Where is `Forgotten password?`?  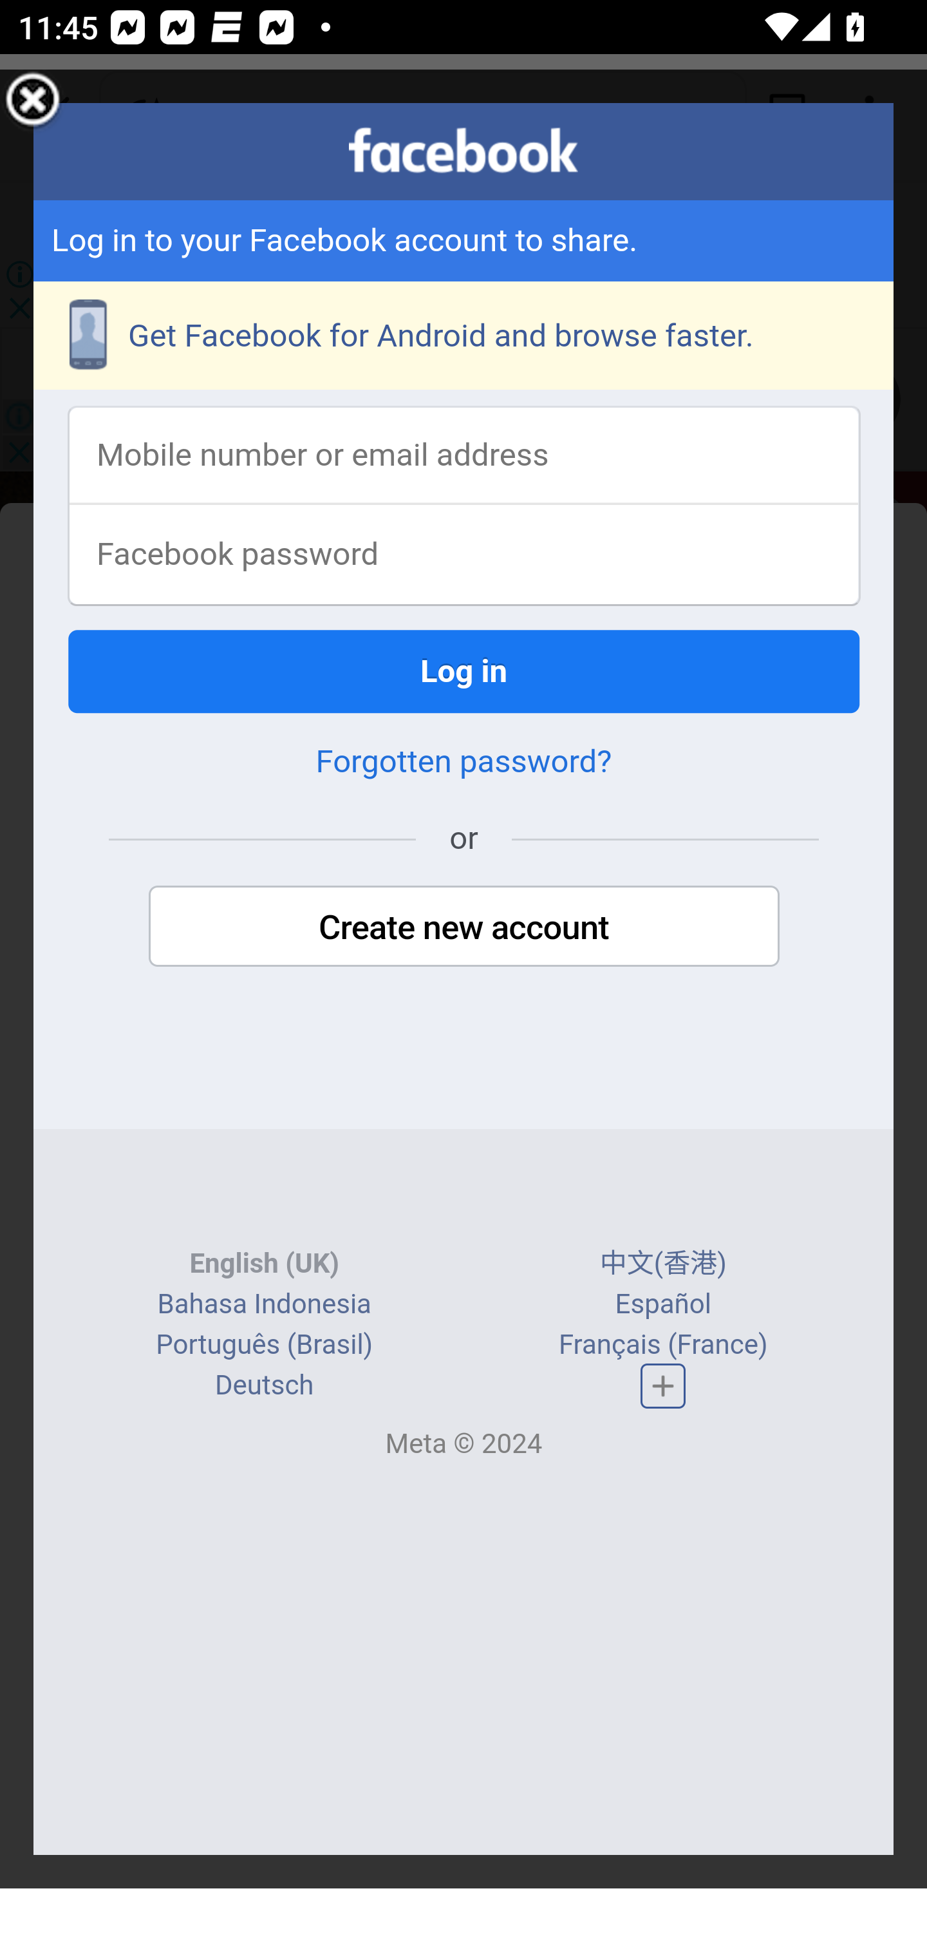
Forgotten password? is located at coordinates (464, 764).